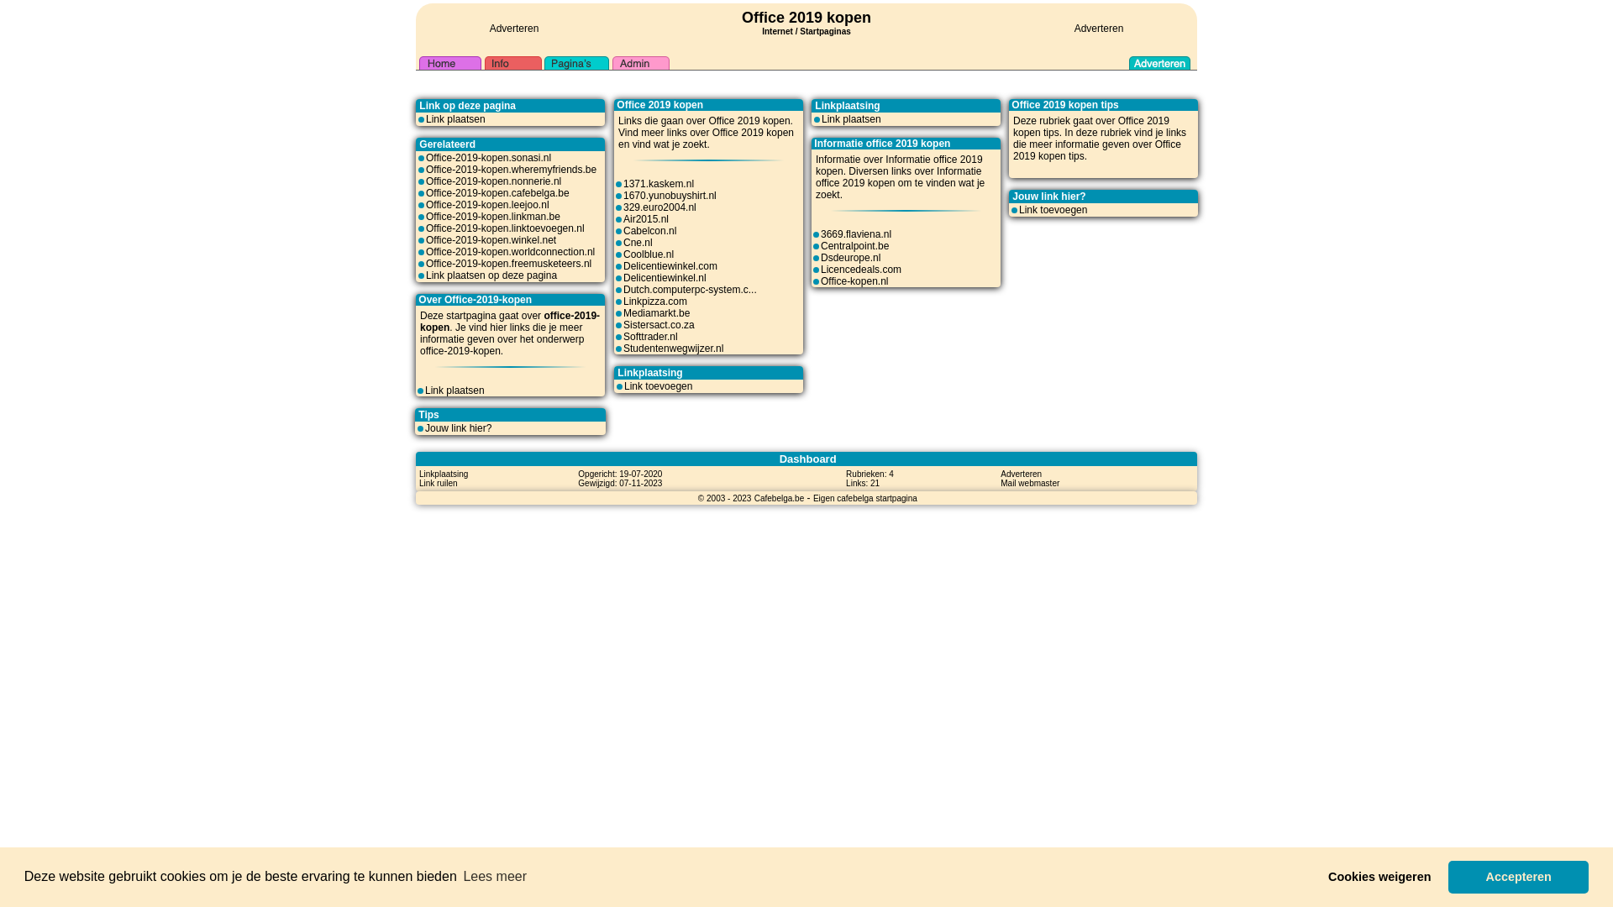  I want to click on Office-2019-kopen.winkel.net, so click(491, 240).